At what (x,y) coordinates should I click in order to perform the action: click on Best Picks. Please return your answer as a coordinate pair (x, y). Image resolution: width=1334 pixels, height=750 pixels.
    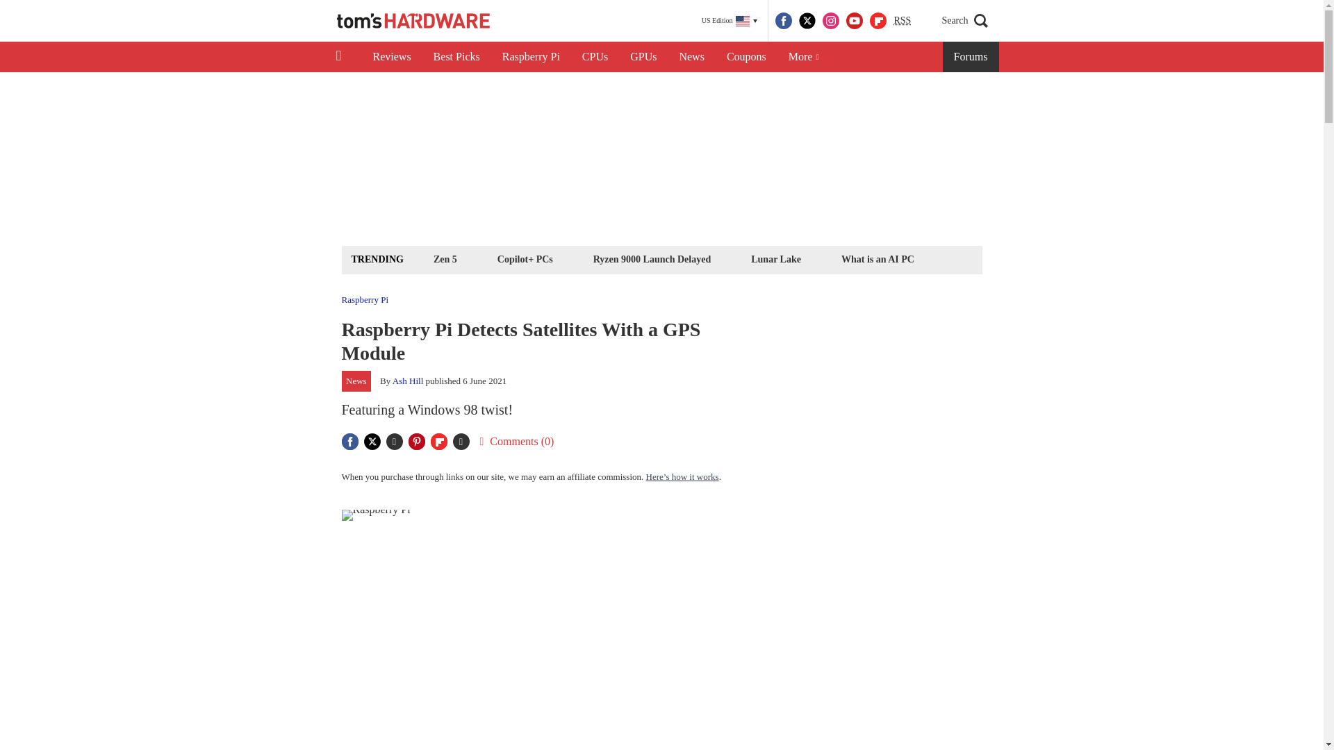
    Looking at the image, I should click on (456, 57).